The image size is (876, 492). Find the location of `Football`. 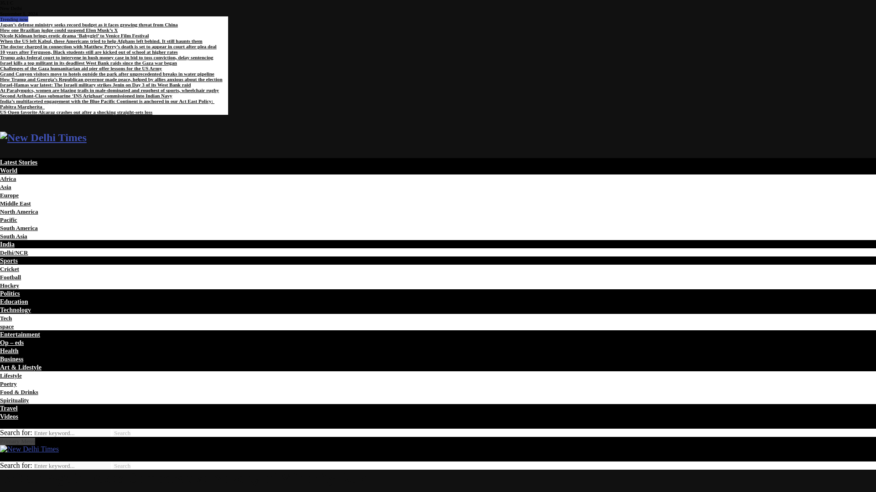

Football is located at coordinates (10, 277).